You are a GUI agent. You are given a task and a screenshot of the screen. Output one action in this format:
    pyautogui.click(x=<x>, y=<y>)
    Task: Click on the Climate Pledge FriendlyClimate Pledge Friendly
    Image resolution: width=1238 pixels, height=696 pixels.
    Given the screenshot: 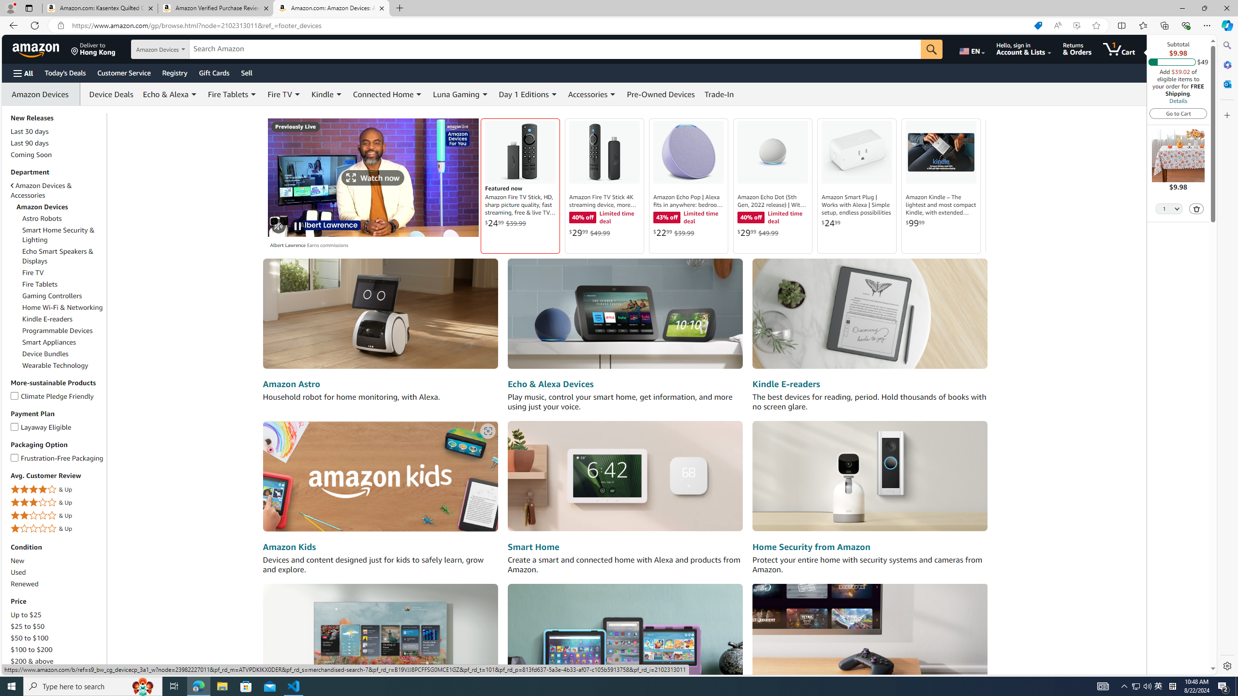 What is the action you would take?
    pyautogui.click(x=58, y=396)
    